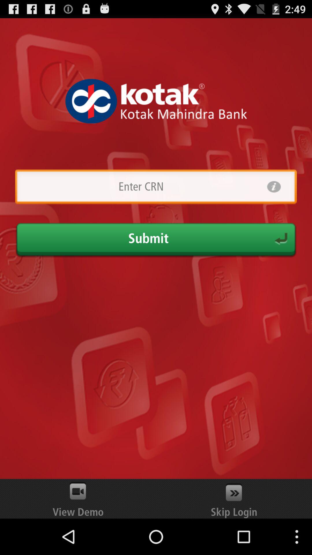 The image size is (312, 555). Describe the element at coordinates (274, 187) in the screenshot. I see `info` at that location.